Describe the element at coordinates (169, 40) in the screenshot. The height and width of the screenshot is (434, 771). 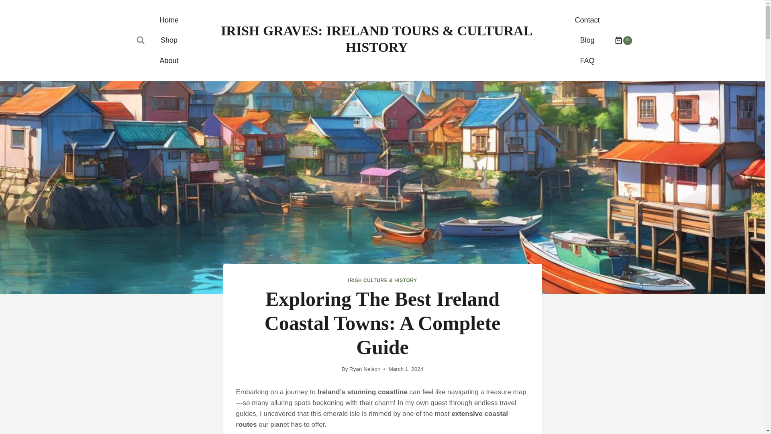
I see `Shop` at that location.